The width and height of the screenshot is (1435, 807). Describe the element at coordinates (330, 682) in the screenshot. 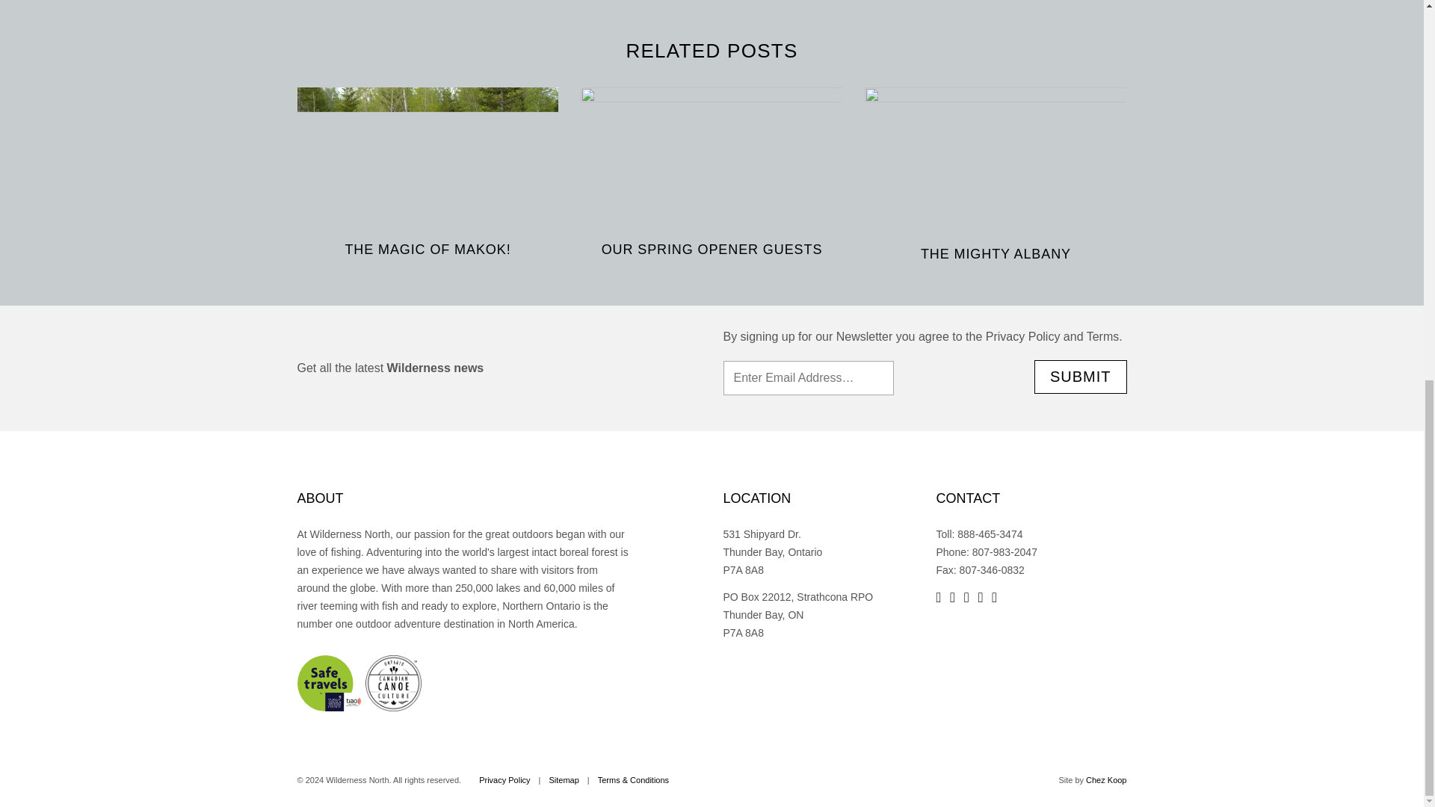

I see `Safe Travels by TIAO` at that location.